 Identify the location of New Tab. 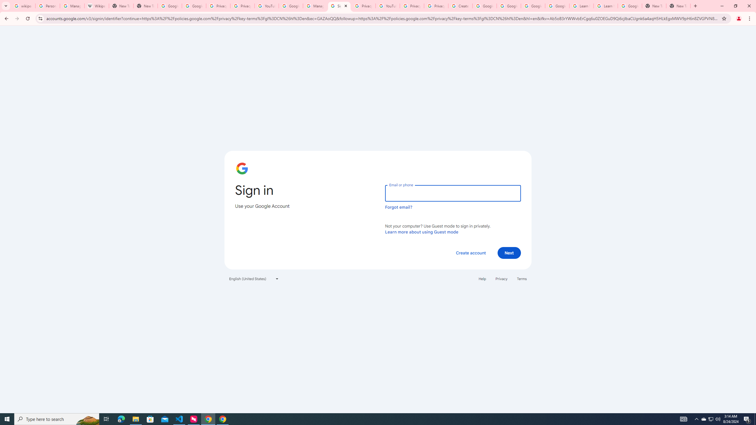
(678, 6).